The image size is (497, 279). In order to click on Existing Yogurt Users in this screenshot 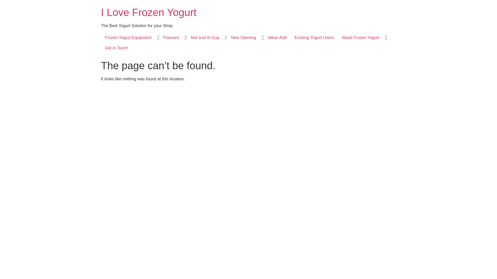, I will do `click(314, 38)`.